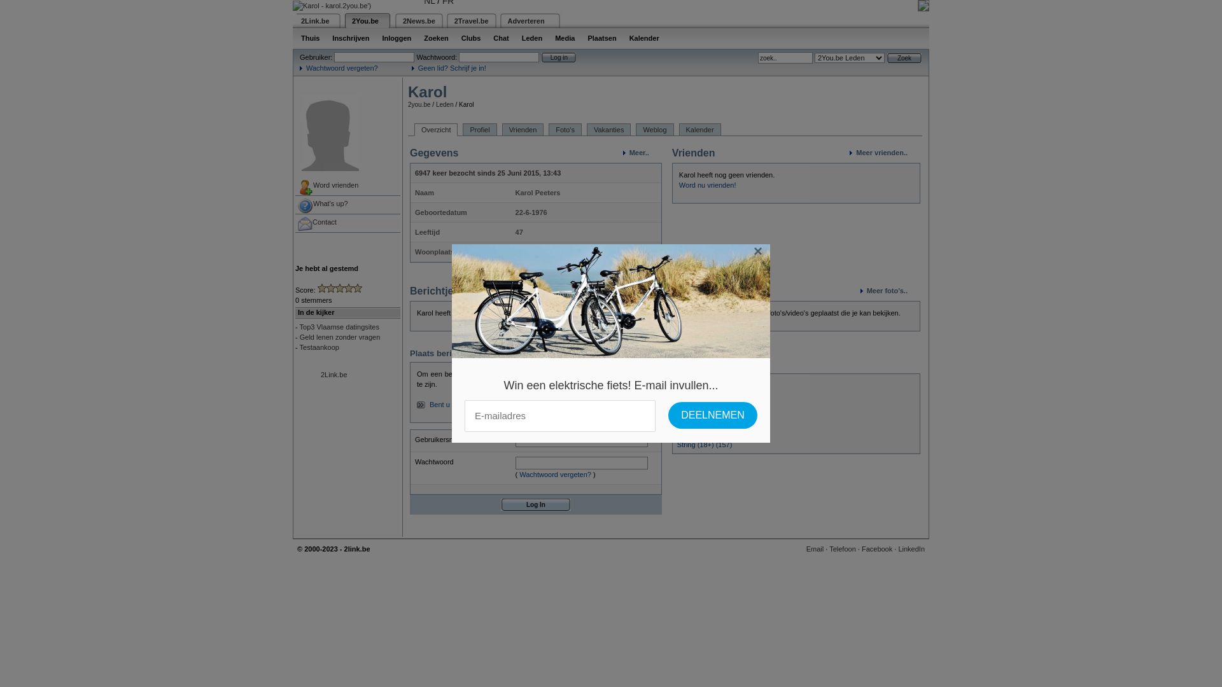 The width and height of the screenshot is (1222, 687). Describe the element at coordinates (340, 327) in the screenshot. I see `Top3 Vlaamse datingsites` at that location.